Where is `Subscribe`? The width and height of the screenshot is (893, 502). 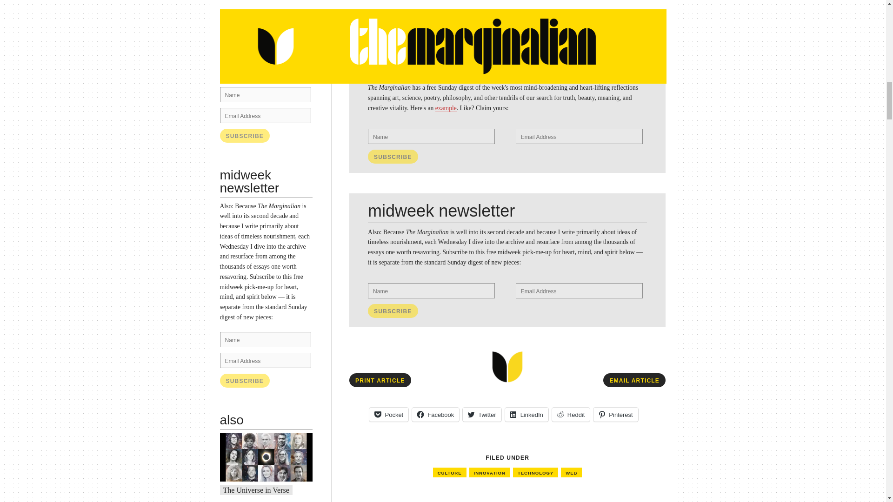 Subscribe is located at coordinates (245, 135).